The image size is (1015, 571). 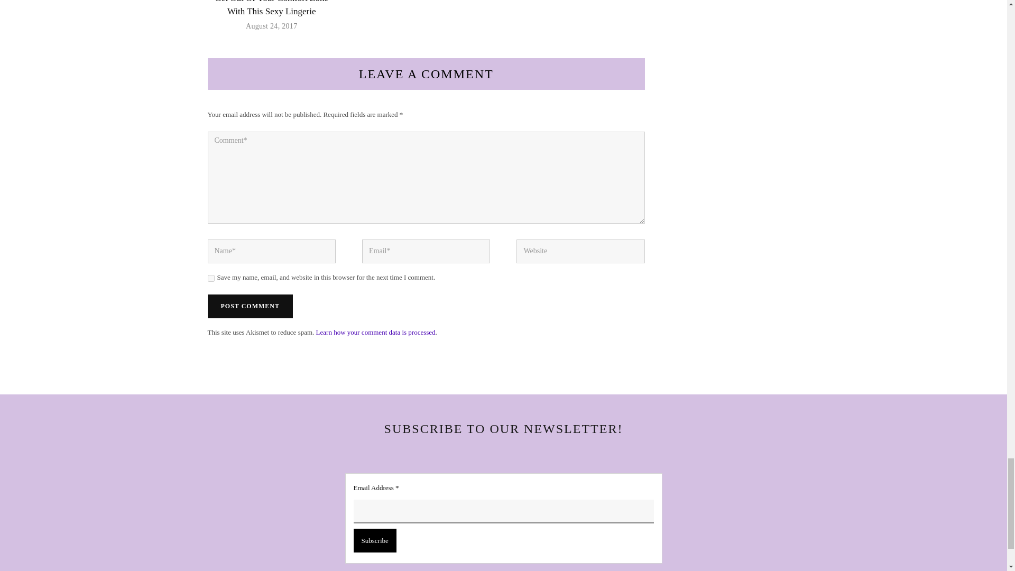 What do you see at coordinates (250, 306) in the screenshot?
I see `Post Comment` at bounding box center [250, 306].